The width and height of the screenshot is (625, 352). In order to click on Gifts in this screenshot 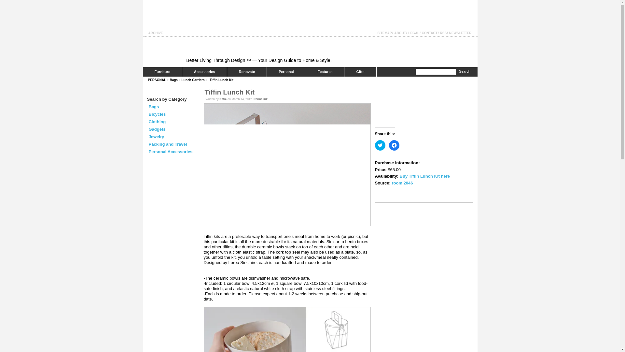, I will do `click(360, 72)`.